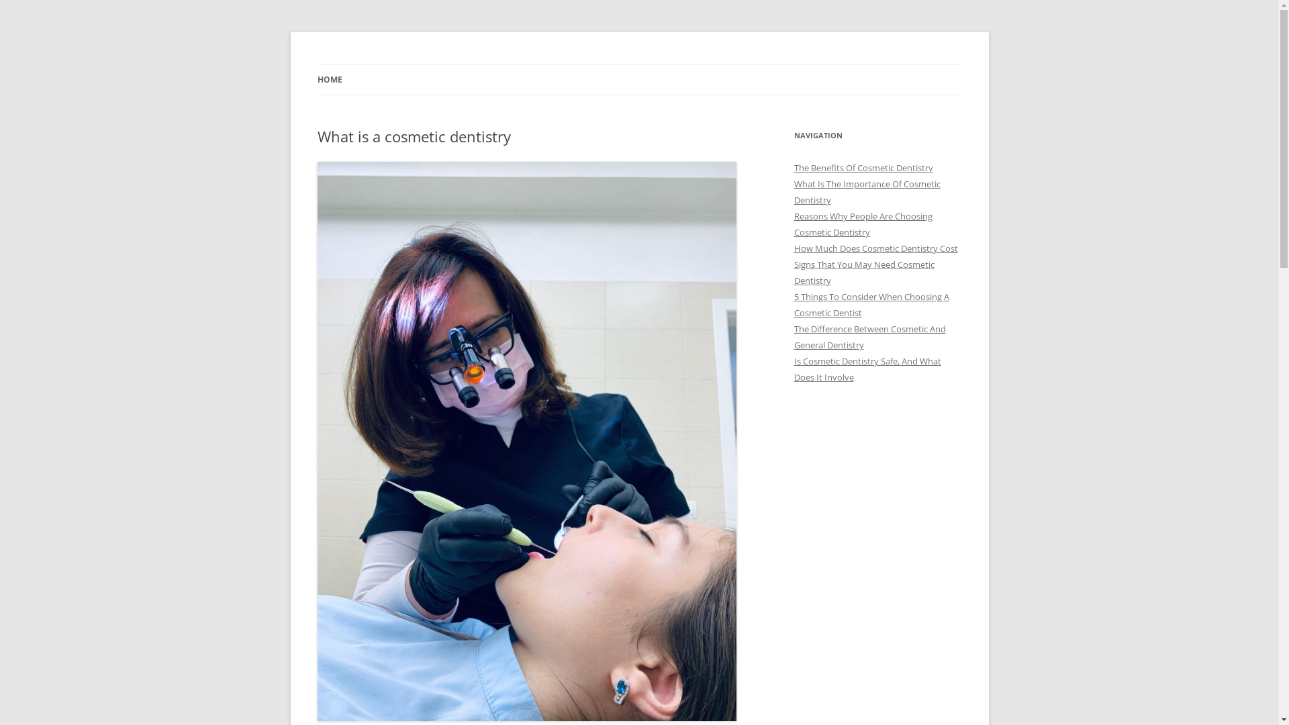  Describe the element at coordinates (871, 305) in the screenshot. I see `5 Things To Consider When Choosing A Cosmetic Dentist` at that location.